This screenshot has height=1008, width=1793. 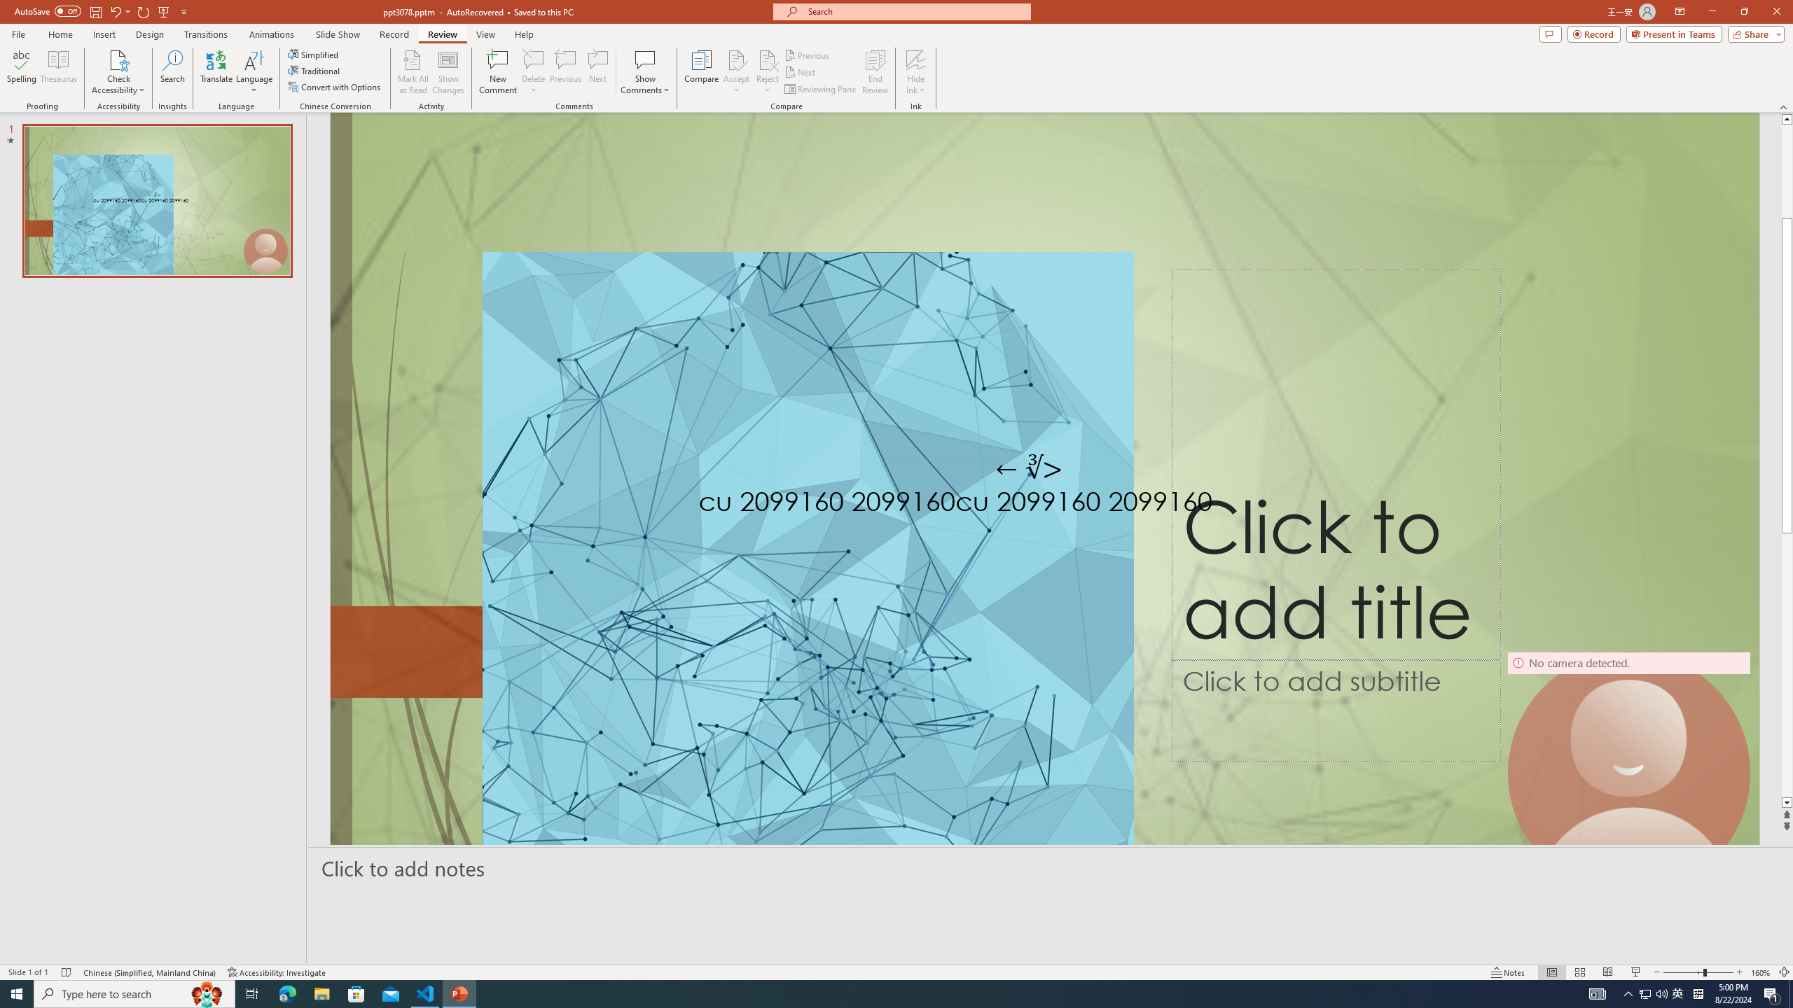 I want to click on Thesaurus..., so click(x=57, y=72).